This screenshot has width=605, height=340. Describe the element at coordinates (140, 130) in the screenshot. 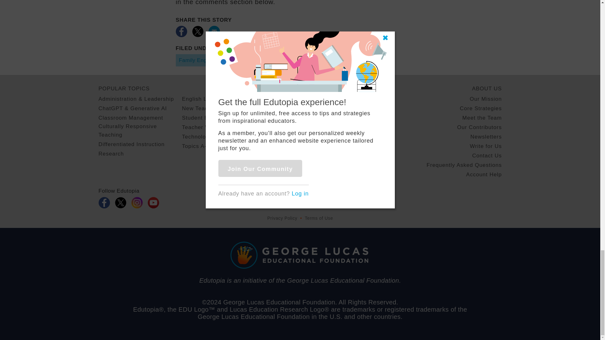

I see `Culturally Responsive Teaching` at that location.